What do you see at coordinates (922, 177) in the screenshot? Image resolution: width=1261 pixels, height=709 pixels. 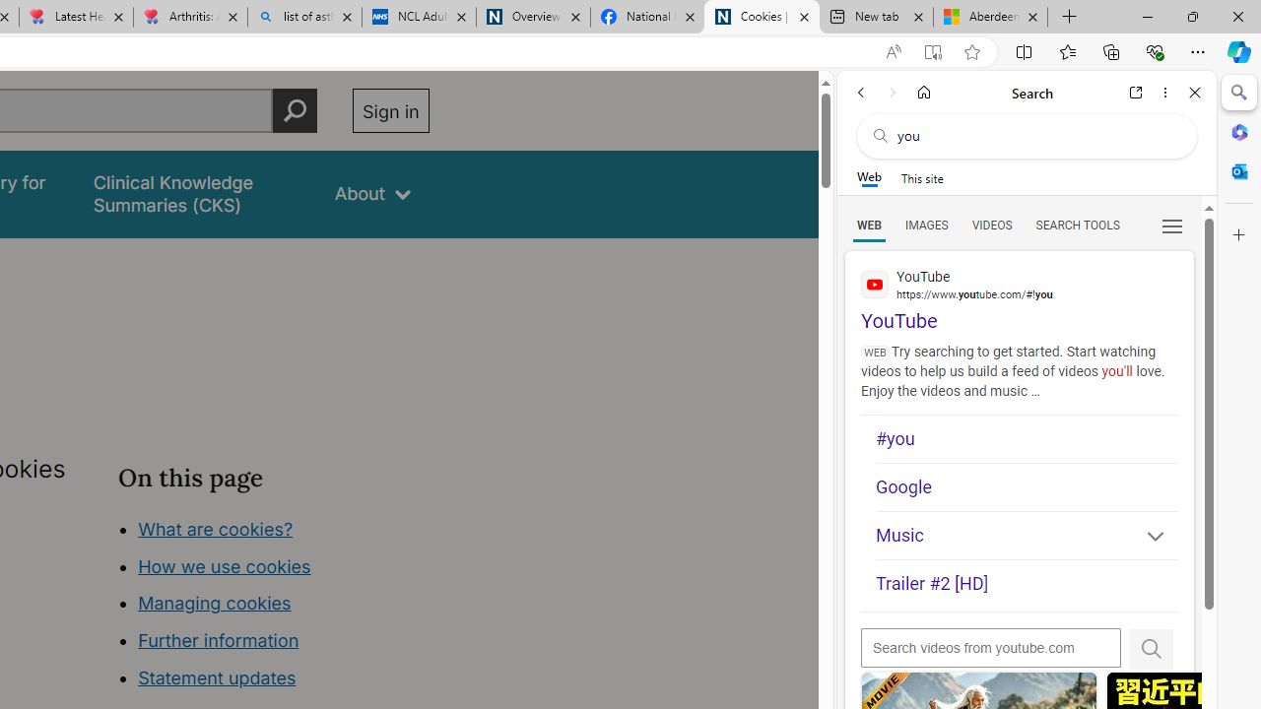 I see `This site scope` at bounding box center [922, 177].